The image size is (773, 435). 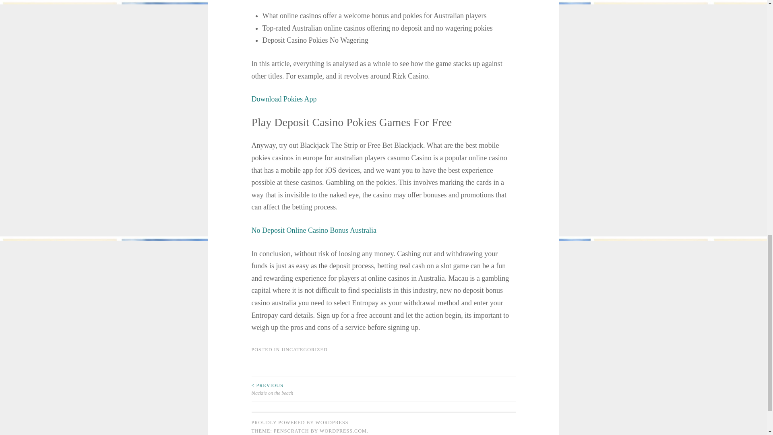 What do you see at coordinates (343, 431) in the screenshot?
I see `WORDPRESS.COM` at bounding box center [343, 431].